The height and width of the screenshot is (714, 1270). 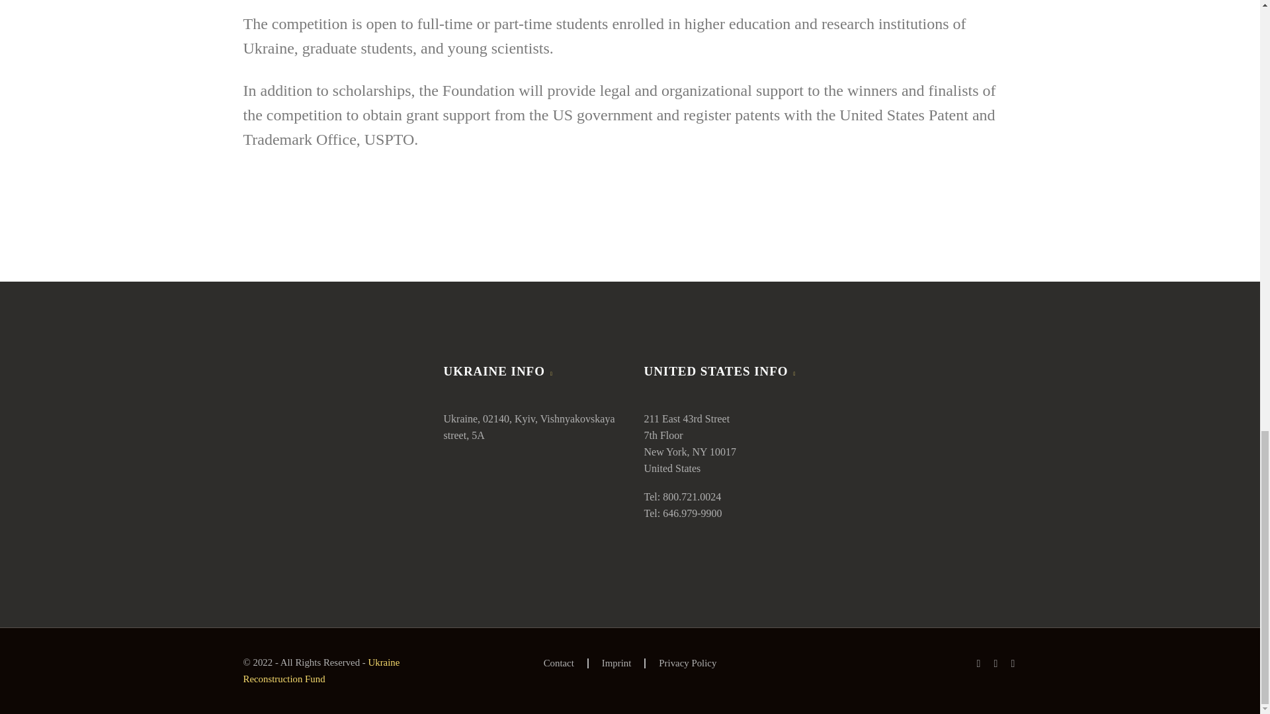 I want to click on Imprint, so click(x=616, y=662).